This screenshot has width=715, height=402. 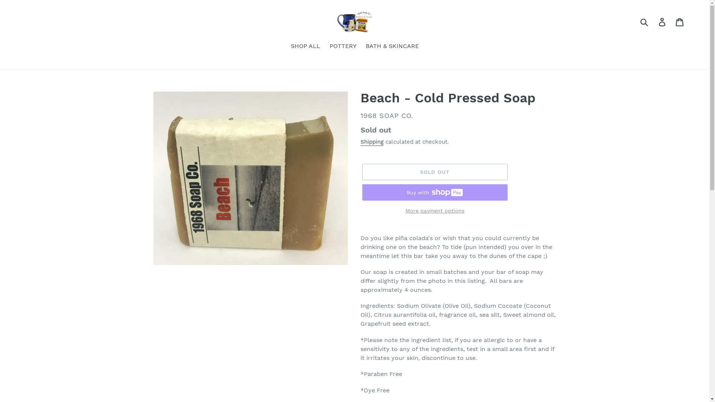 I want to click on Shipping, so click(x=372, y=142).